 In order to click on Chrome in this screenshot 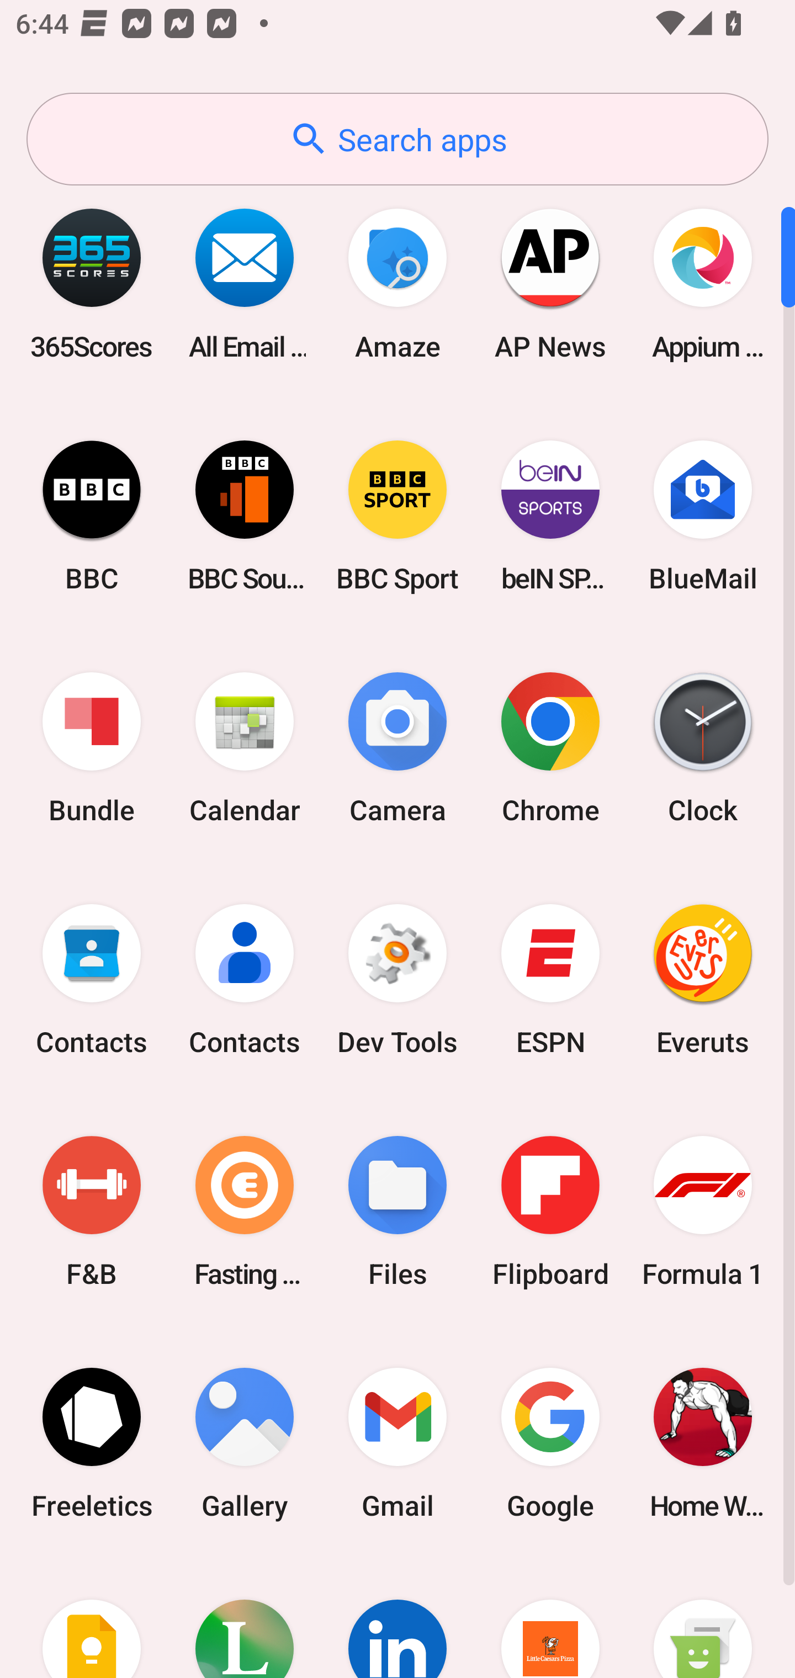, I will do `click(550, 748)`.